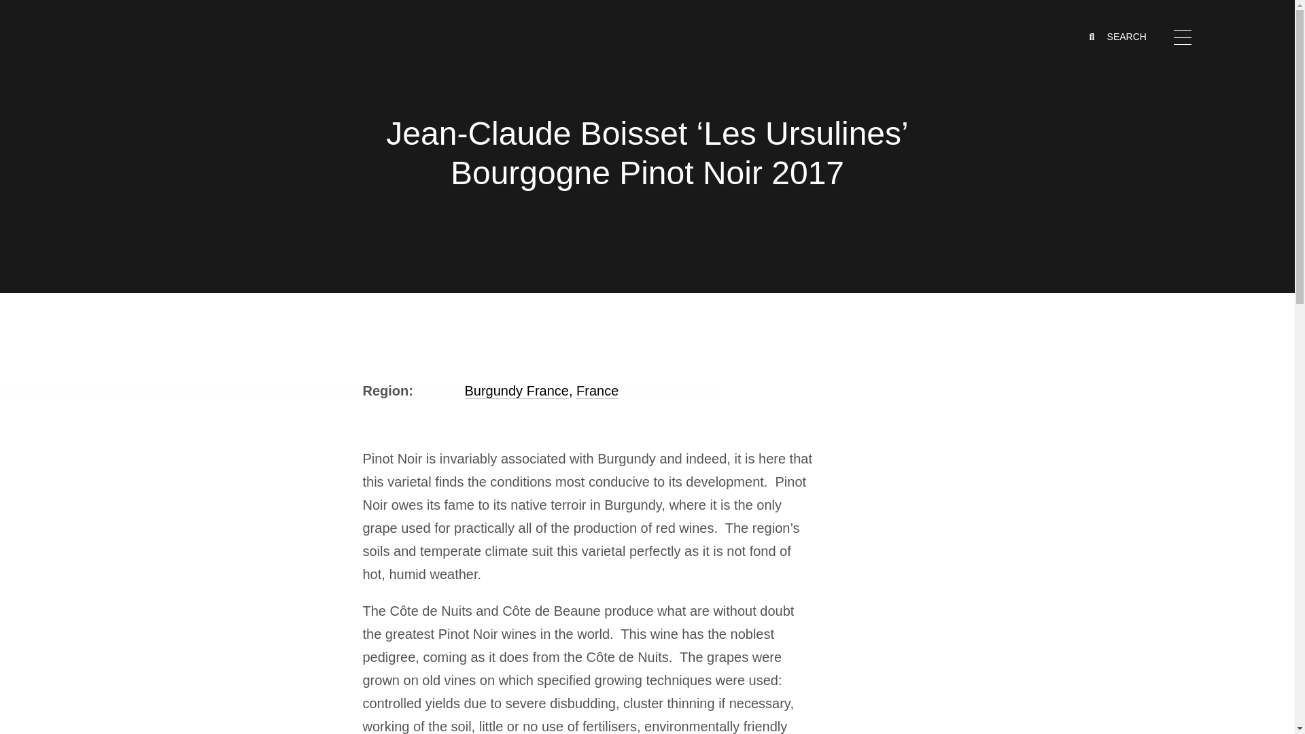 Image resolution: width=1305 pixels, height=734 pixels. Describe the element at coordinates (1145, 262) in the screenshot. I see `Purchasing Info` at that location.